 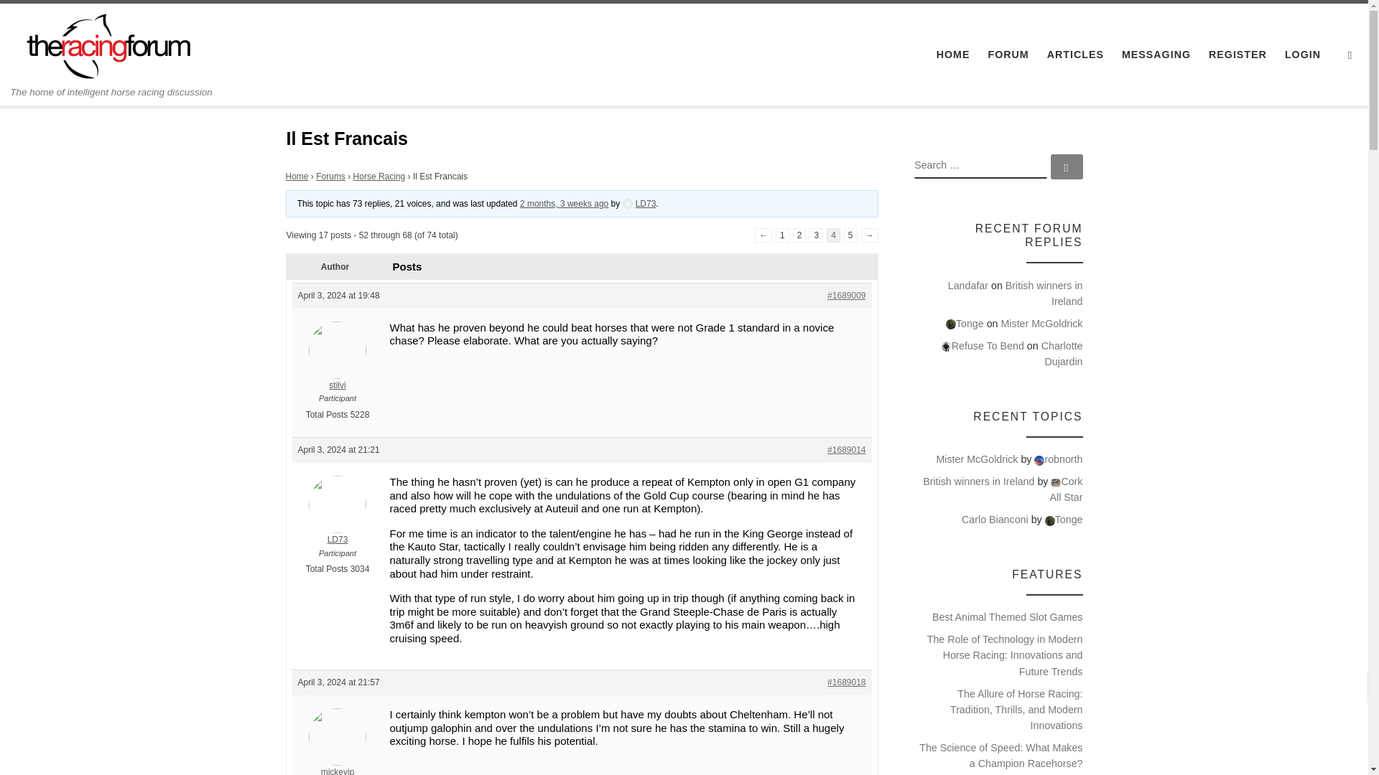 I want to click on Skip to content, so click(x=57, y=19).